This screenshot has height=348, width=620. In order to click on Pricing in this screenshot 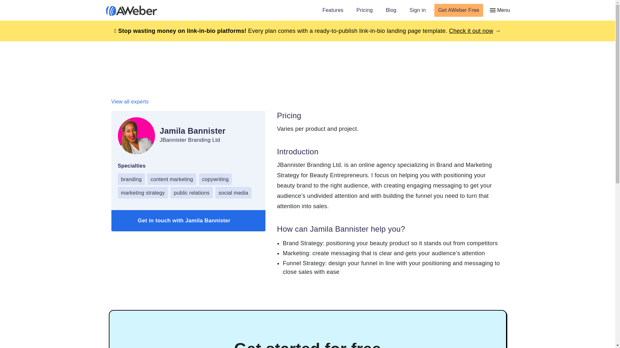, I will do `click(365, 11)`.